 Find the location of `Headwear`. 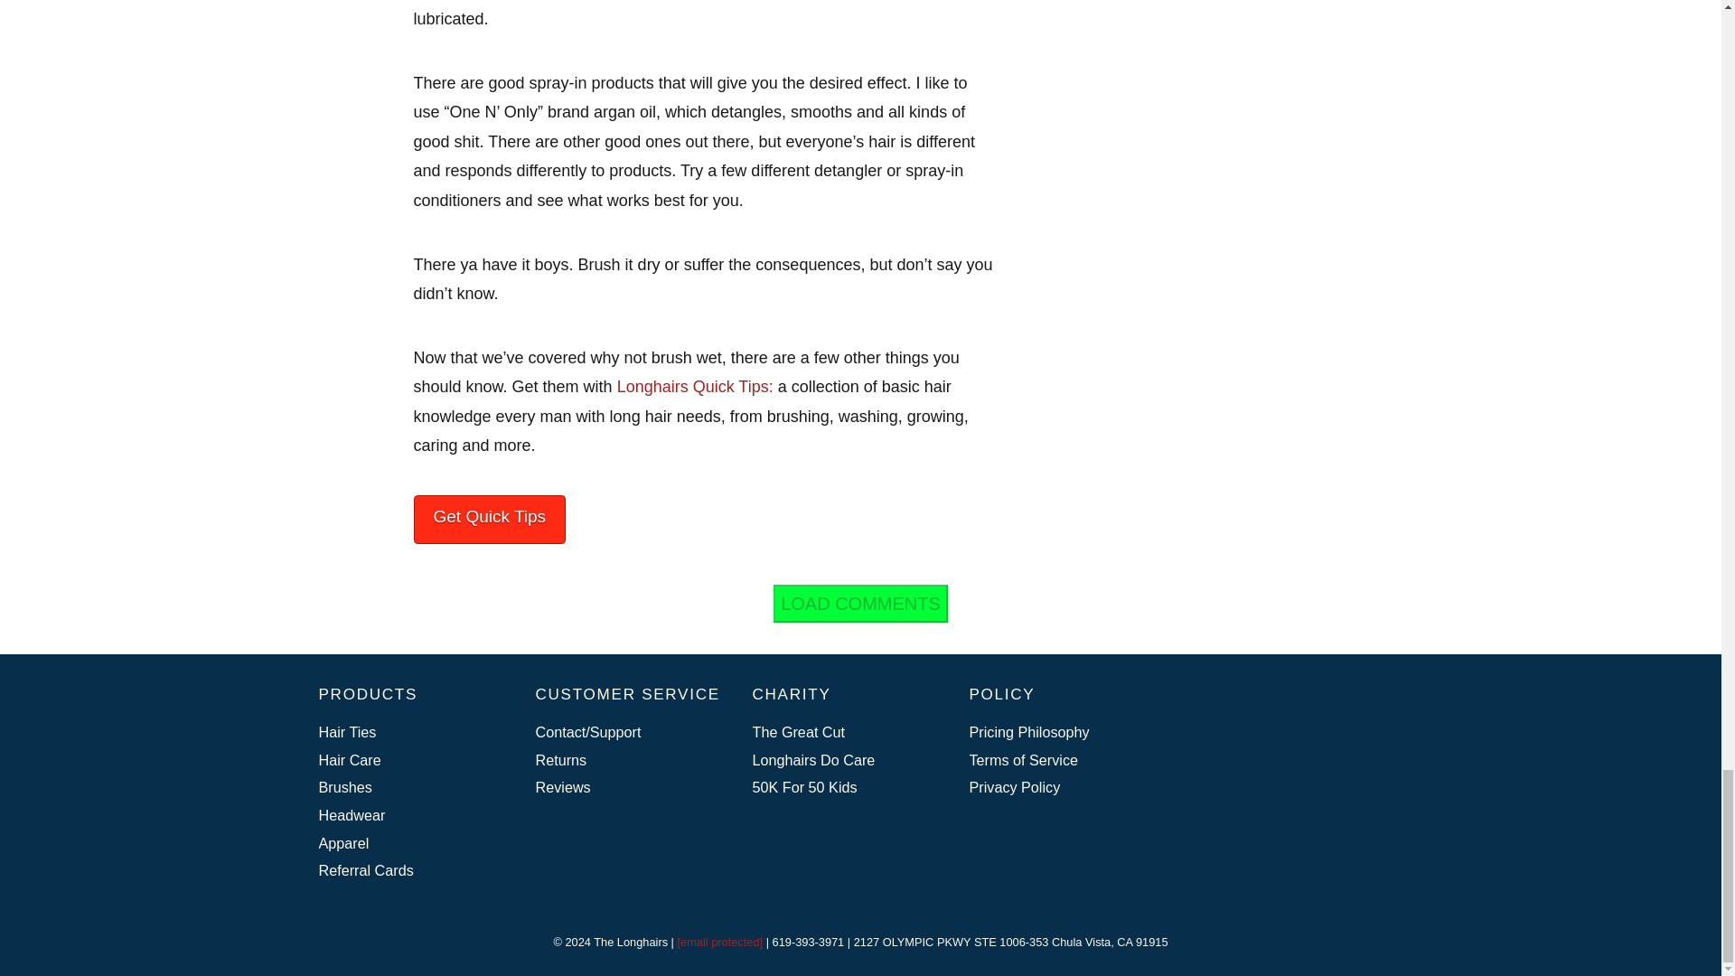

Headwear is located at coordinates (410, 815).